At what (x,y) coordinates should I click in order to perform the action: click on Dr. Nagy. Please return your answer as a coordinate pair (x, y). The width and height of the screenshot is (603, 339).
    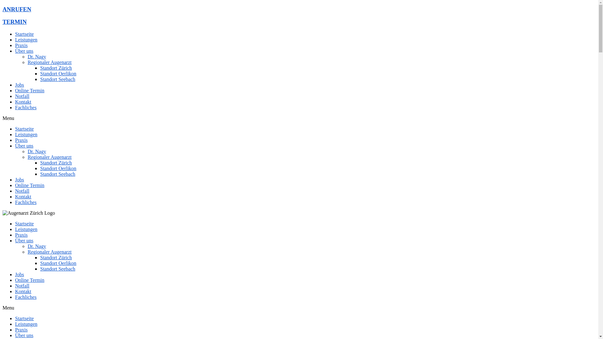
    Looking at the image, I should click on (37, 246).